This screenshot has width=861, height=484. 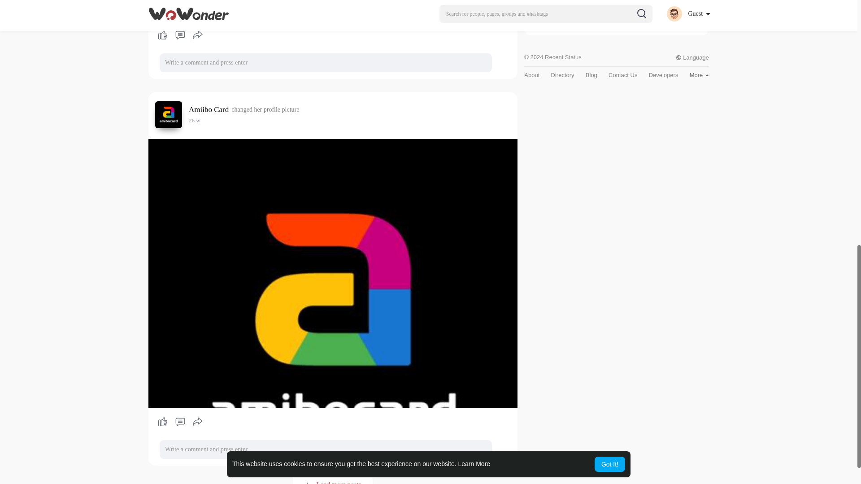 What do you see at coordinates (622, 74) in the screenshot?
I see `Contact Us` at bounding box center [622, 74].